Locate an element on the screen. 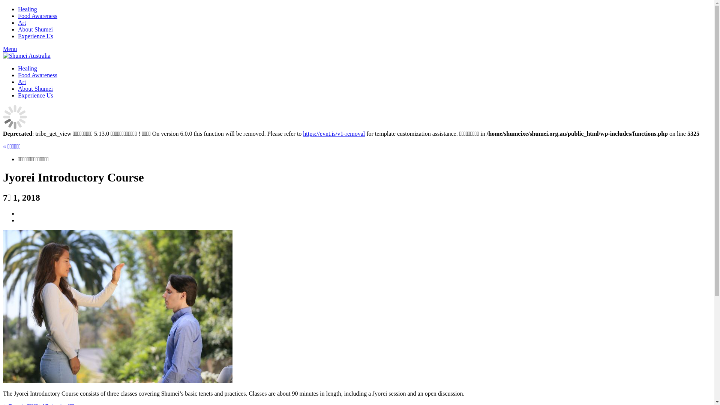 This screenshot has width=720, height=405. Food Awareness is located at coordinates (37, 16).